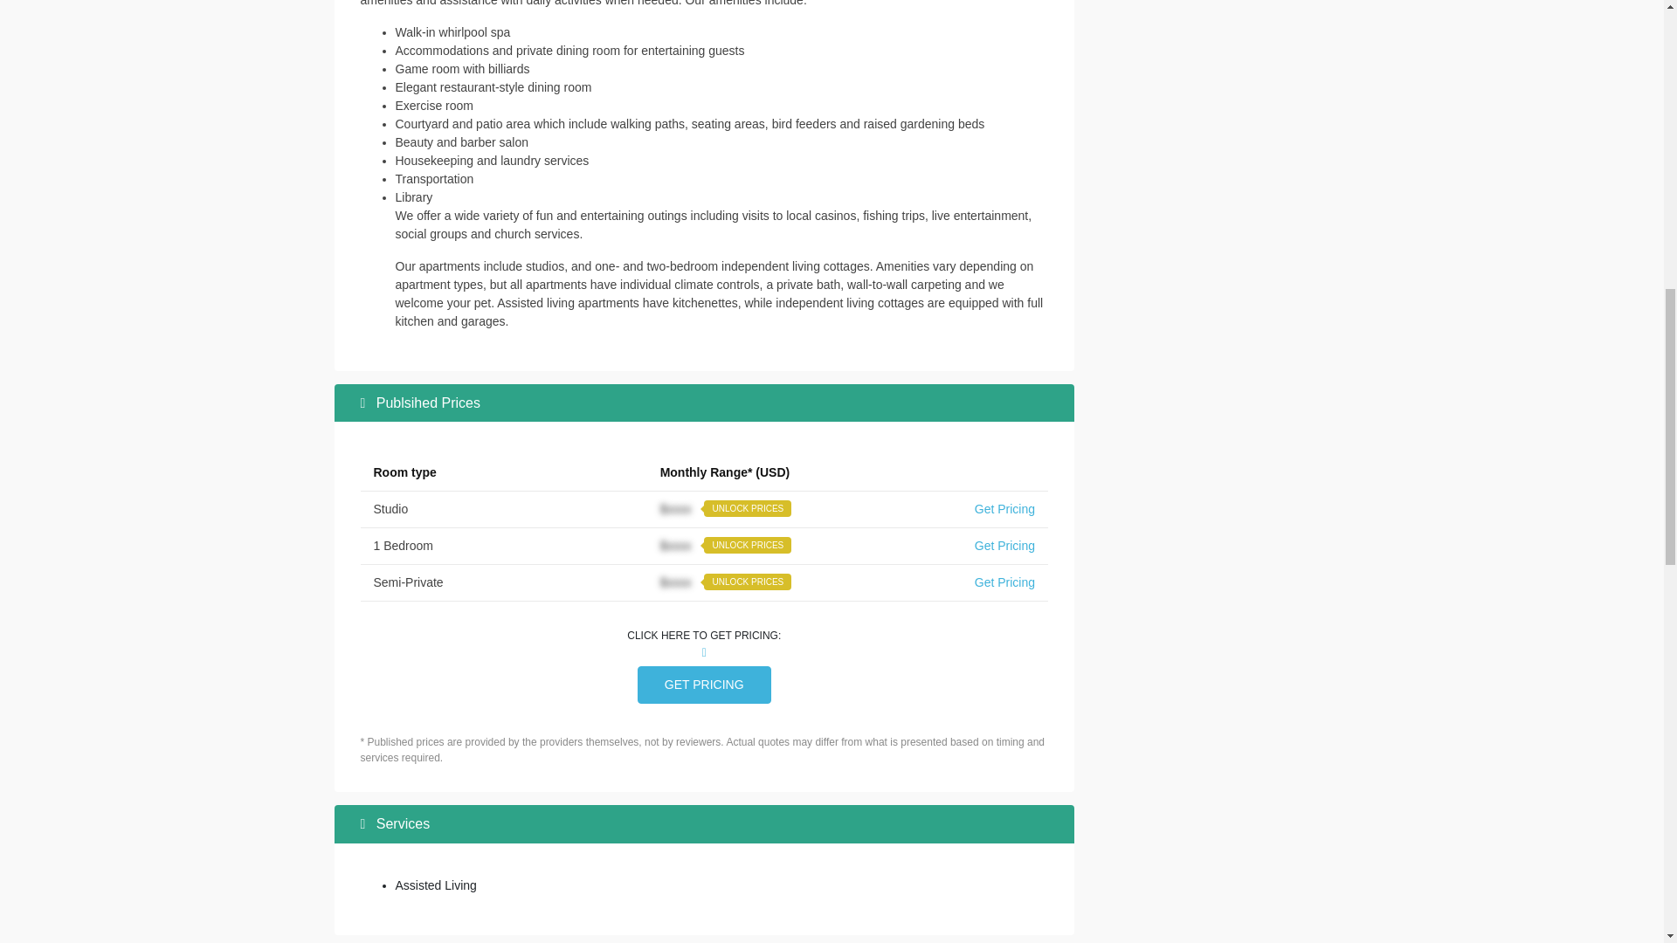  What do you see at coordinates (1004, 545) in the screenshot?
I see `Get Pricing` at bounding box center [1004, 545].